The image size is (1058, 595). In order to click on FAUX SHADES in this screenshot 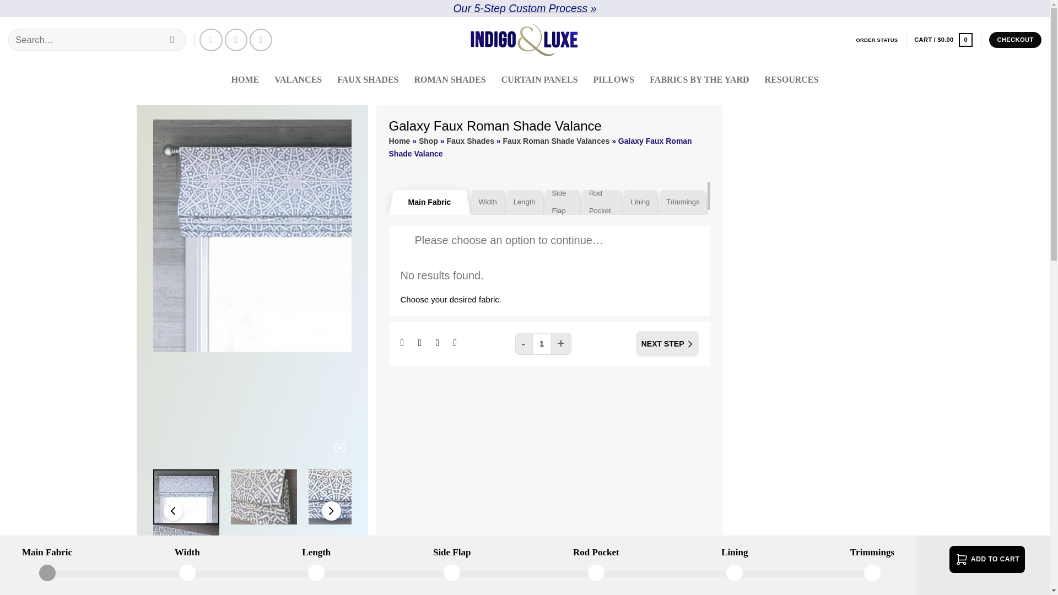, I will do `click(368, 80)`.